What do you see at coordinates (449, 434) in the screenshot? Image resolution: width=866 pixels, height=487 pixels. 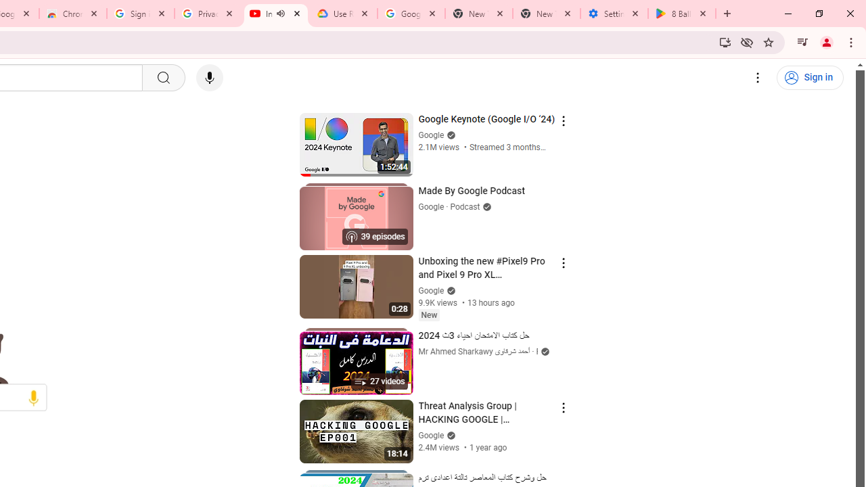 I see `Verified` at bounding box center [449, 434].